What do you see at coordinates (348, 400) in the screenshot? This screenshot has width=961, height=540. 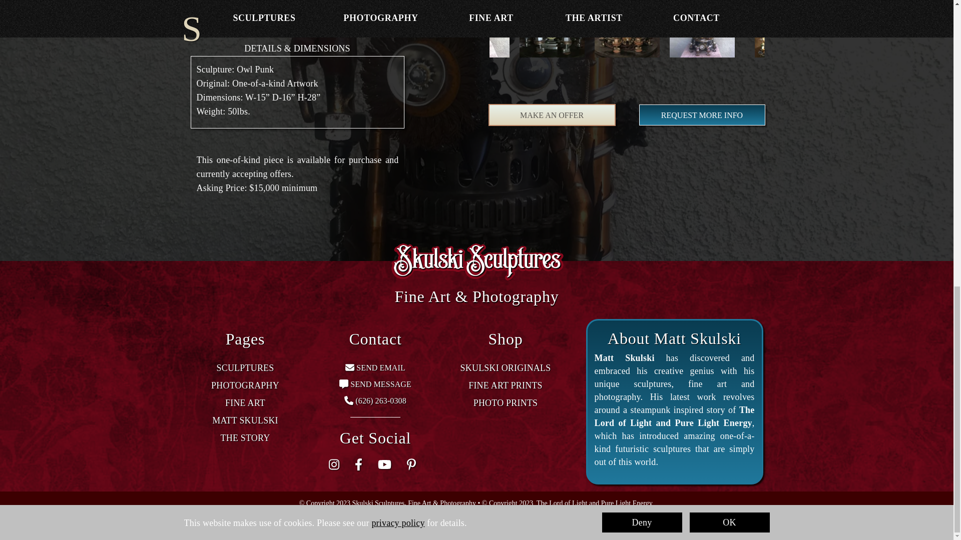 I see `Phone` at bounding box center [348, 400].